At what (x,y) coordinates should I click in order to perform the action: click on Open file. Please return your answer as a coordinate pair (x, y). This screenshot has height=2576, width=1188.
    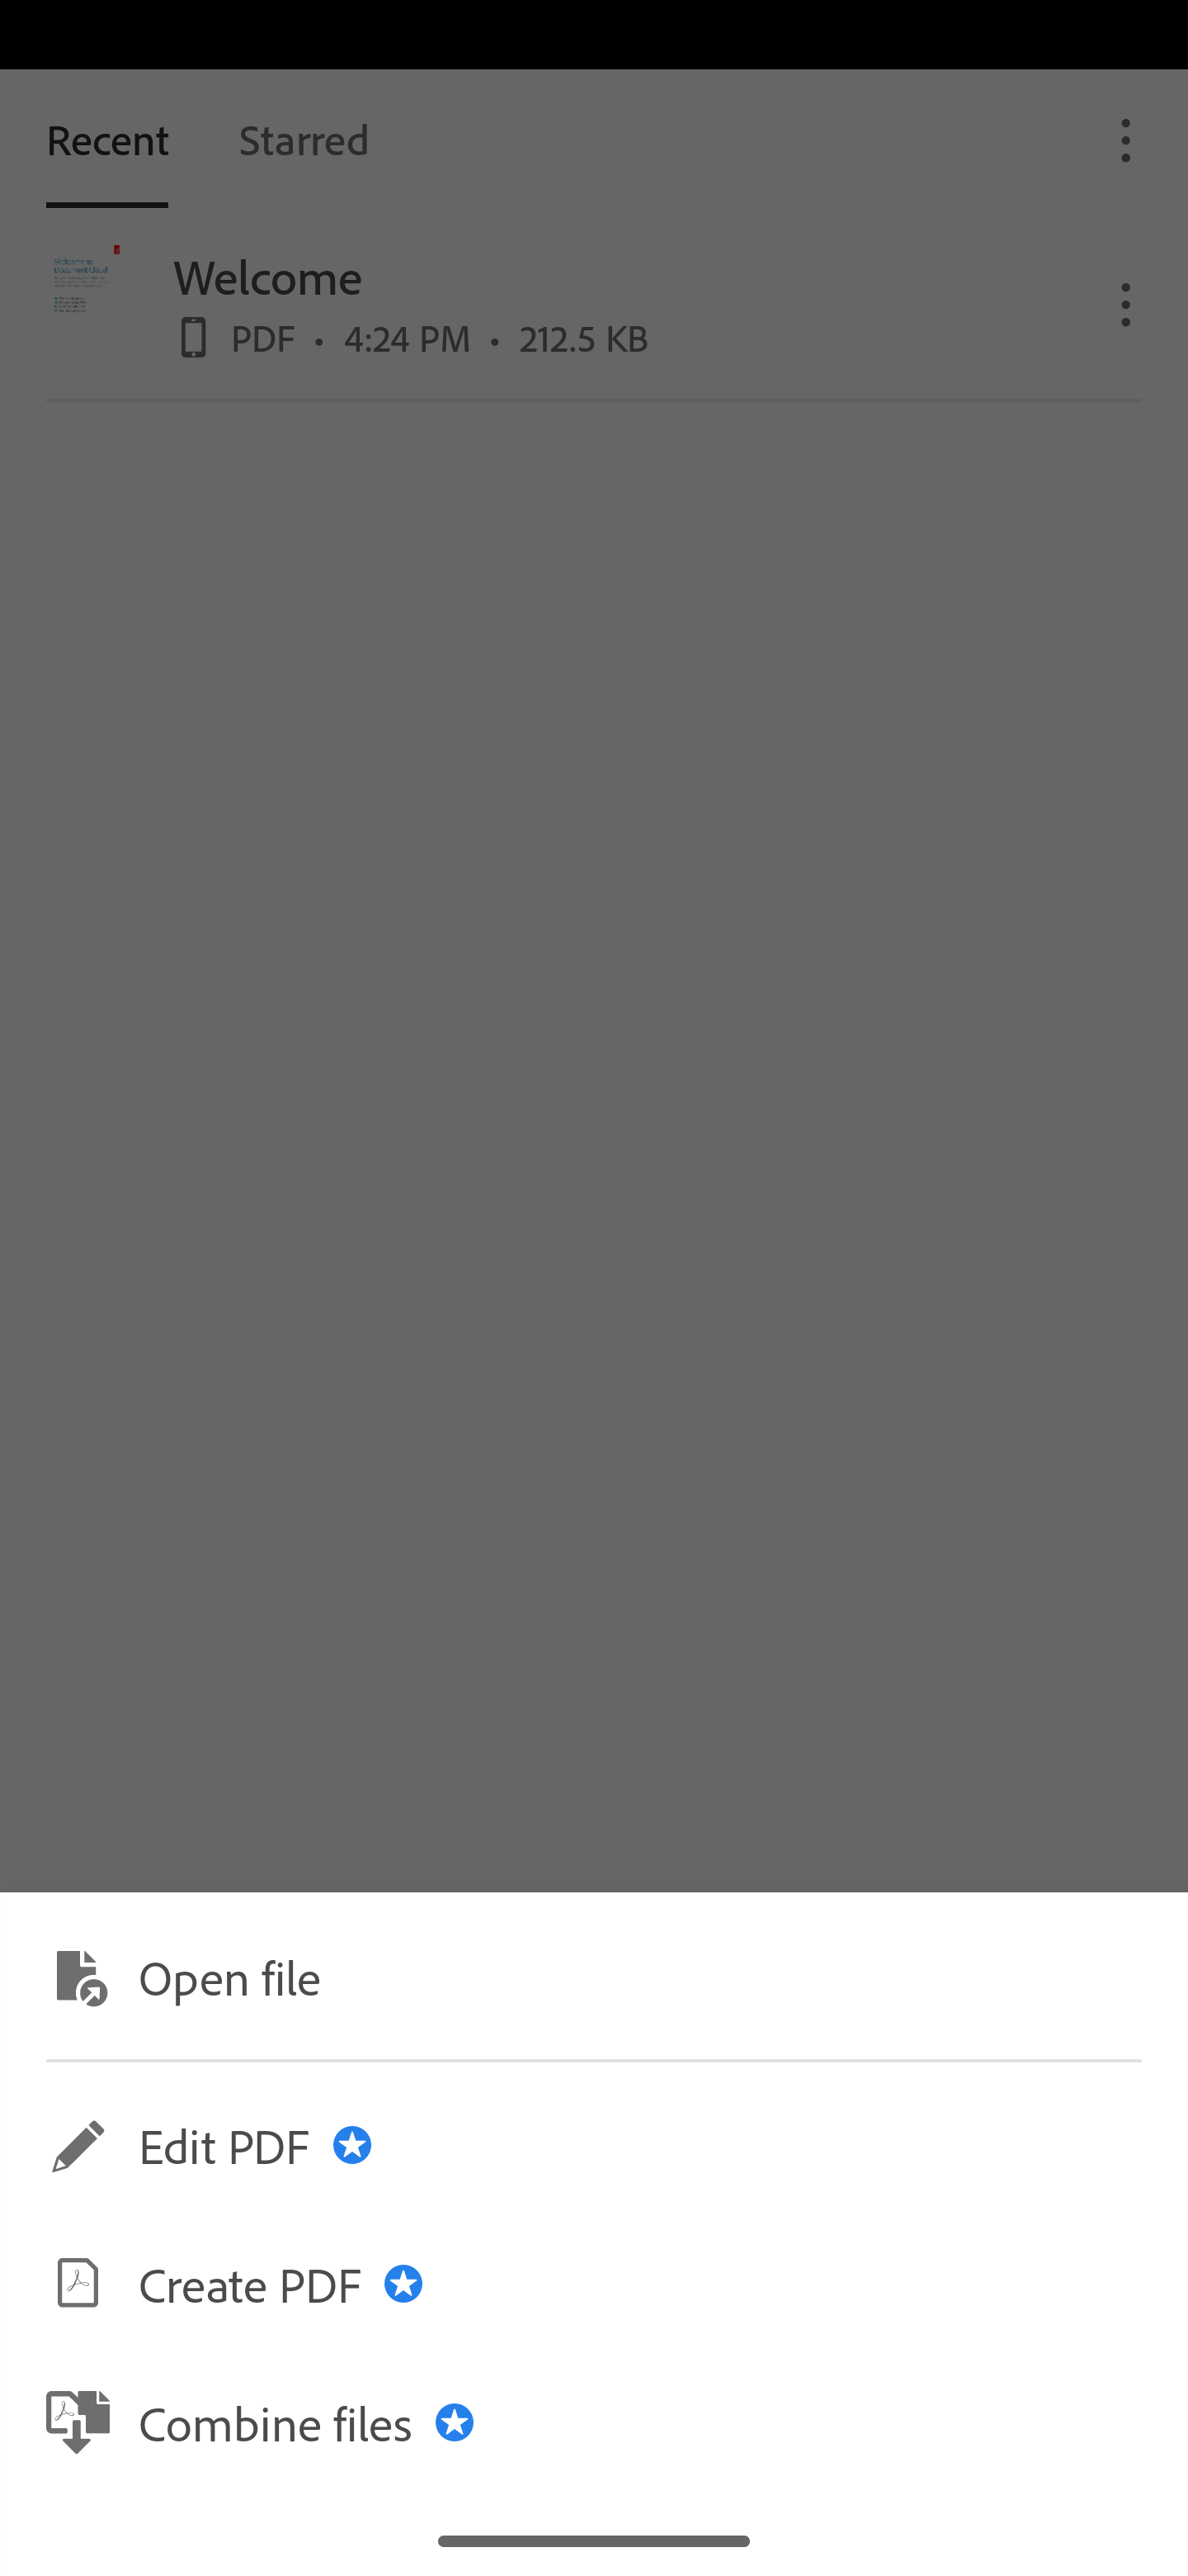
    Looking at the image, I should click on (594, 1975).